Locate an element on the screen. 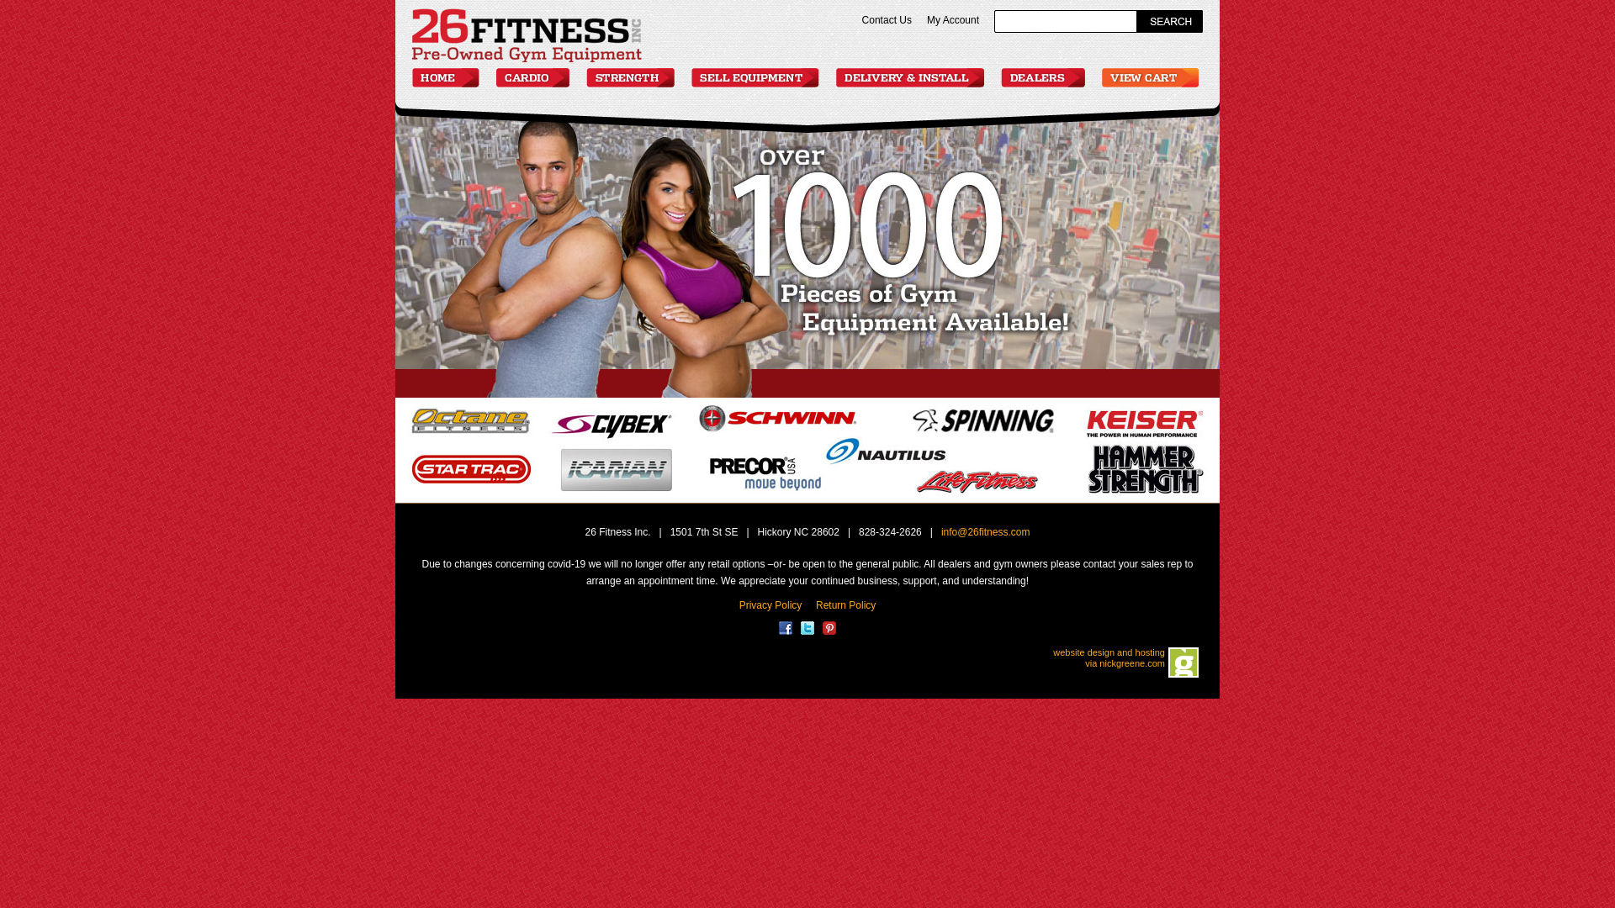 The height and width of the screenshot is (908, 1615). Privacy Policy is located at coordinates (770, 605).